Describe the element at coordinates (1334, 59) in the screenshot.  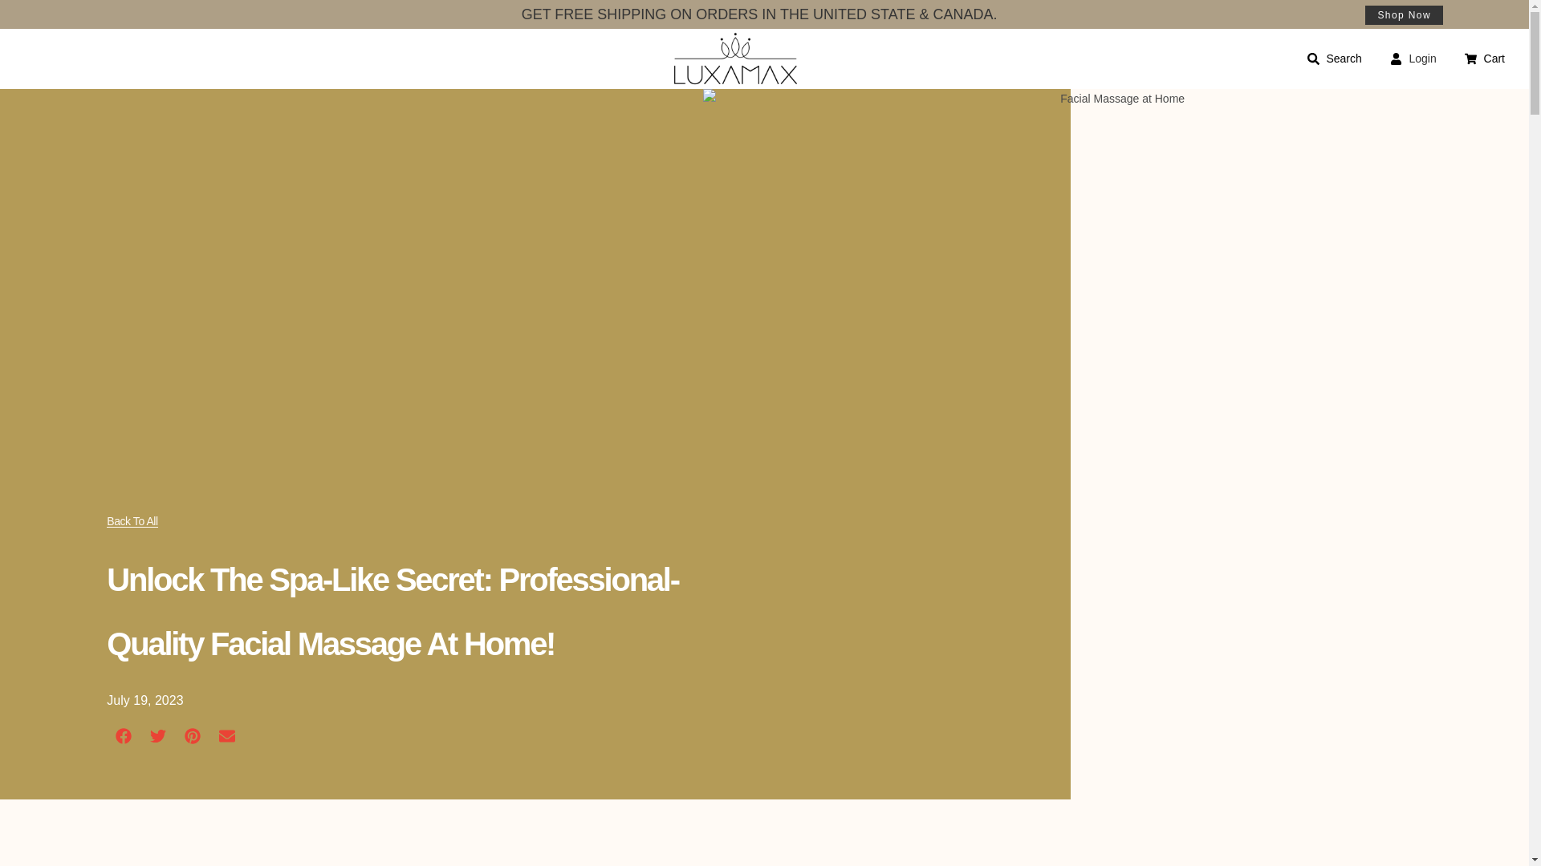
I see `Search` at that location.